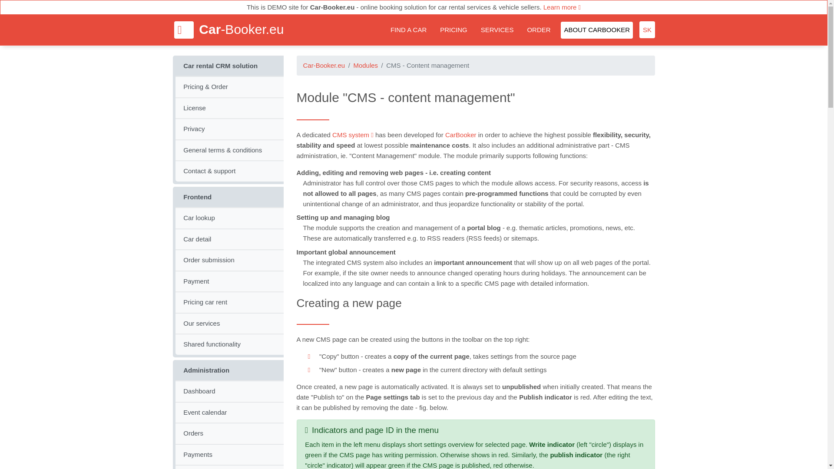 The height and width of the screenshot is (469, 834). What do you see at coordinates (229, 323) in the screenshot?
I see `Our services` at bounding box center [229, 323].